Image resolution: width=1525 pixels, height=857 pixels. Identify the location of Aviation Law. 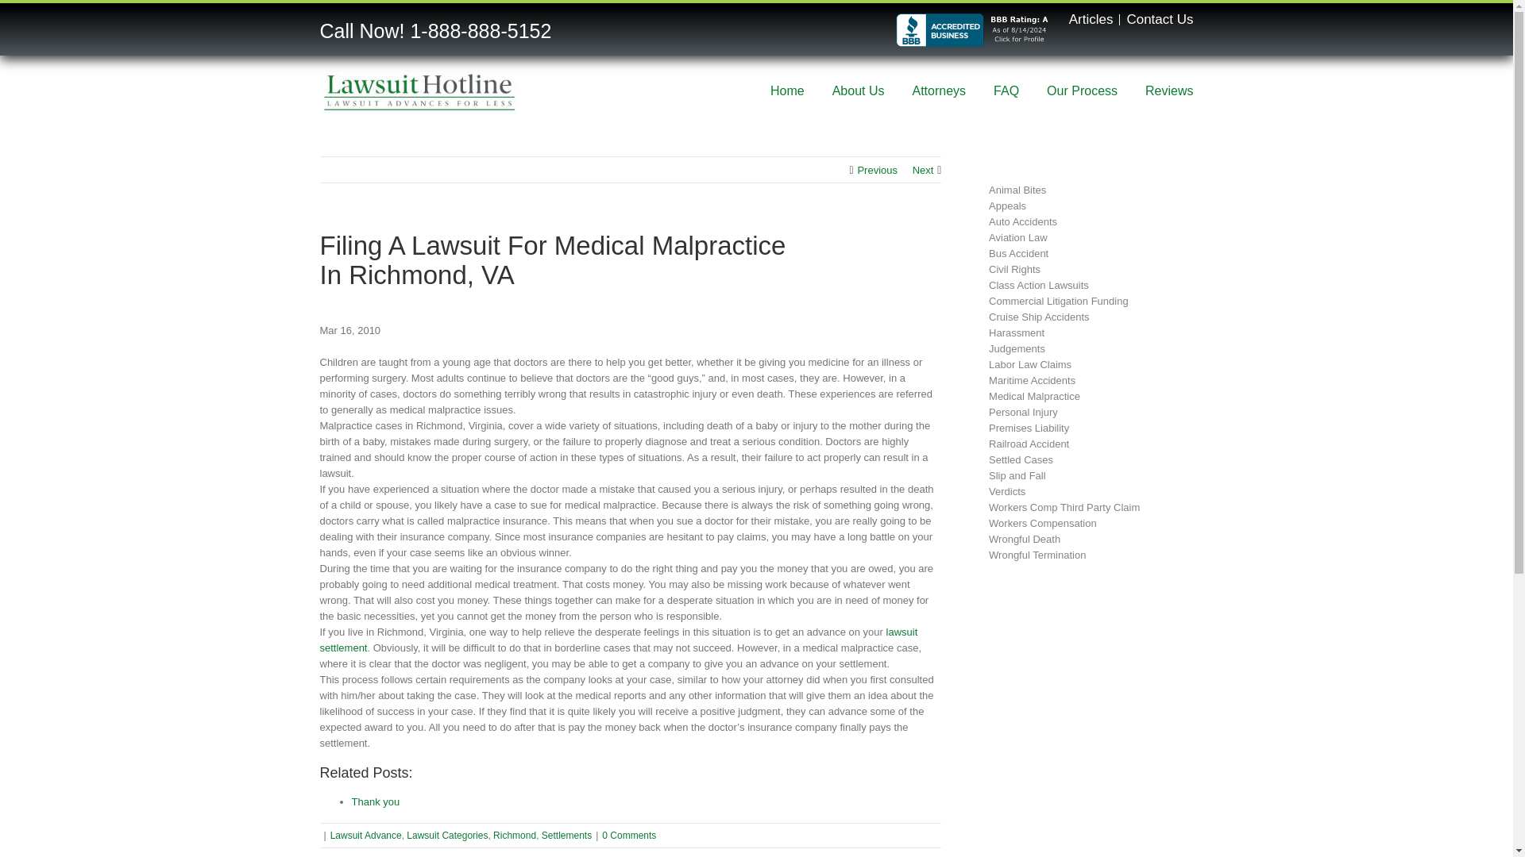
(1017, 236).